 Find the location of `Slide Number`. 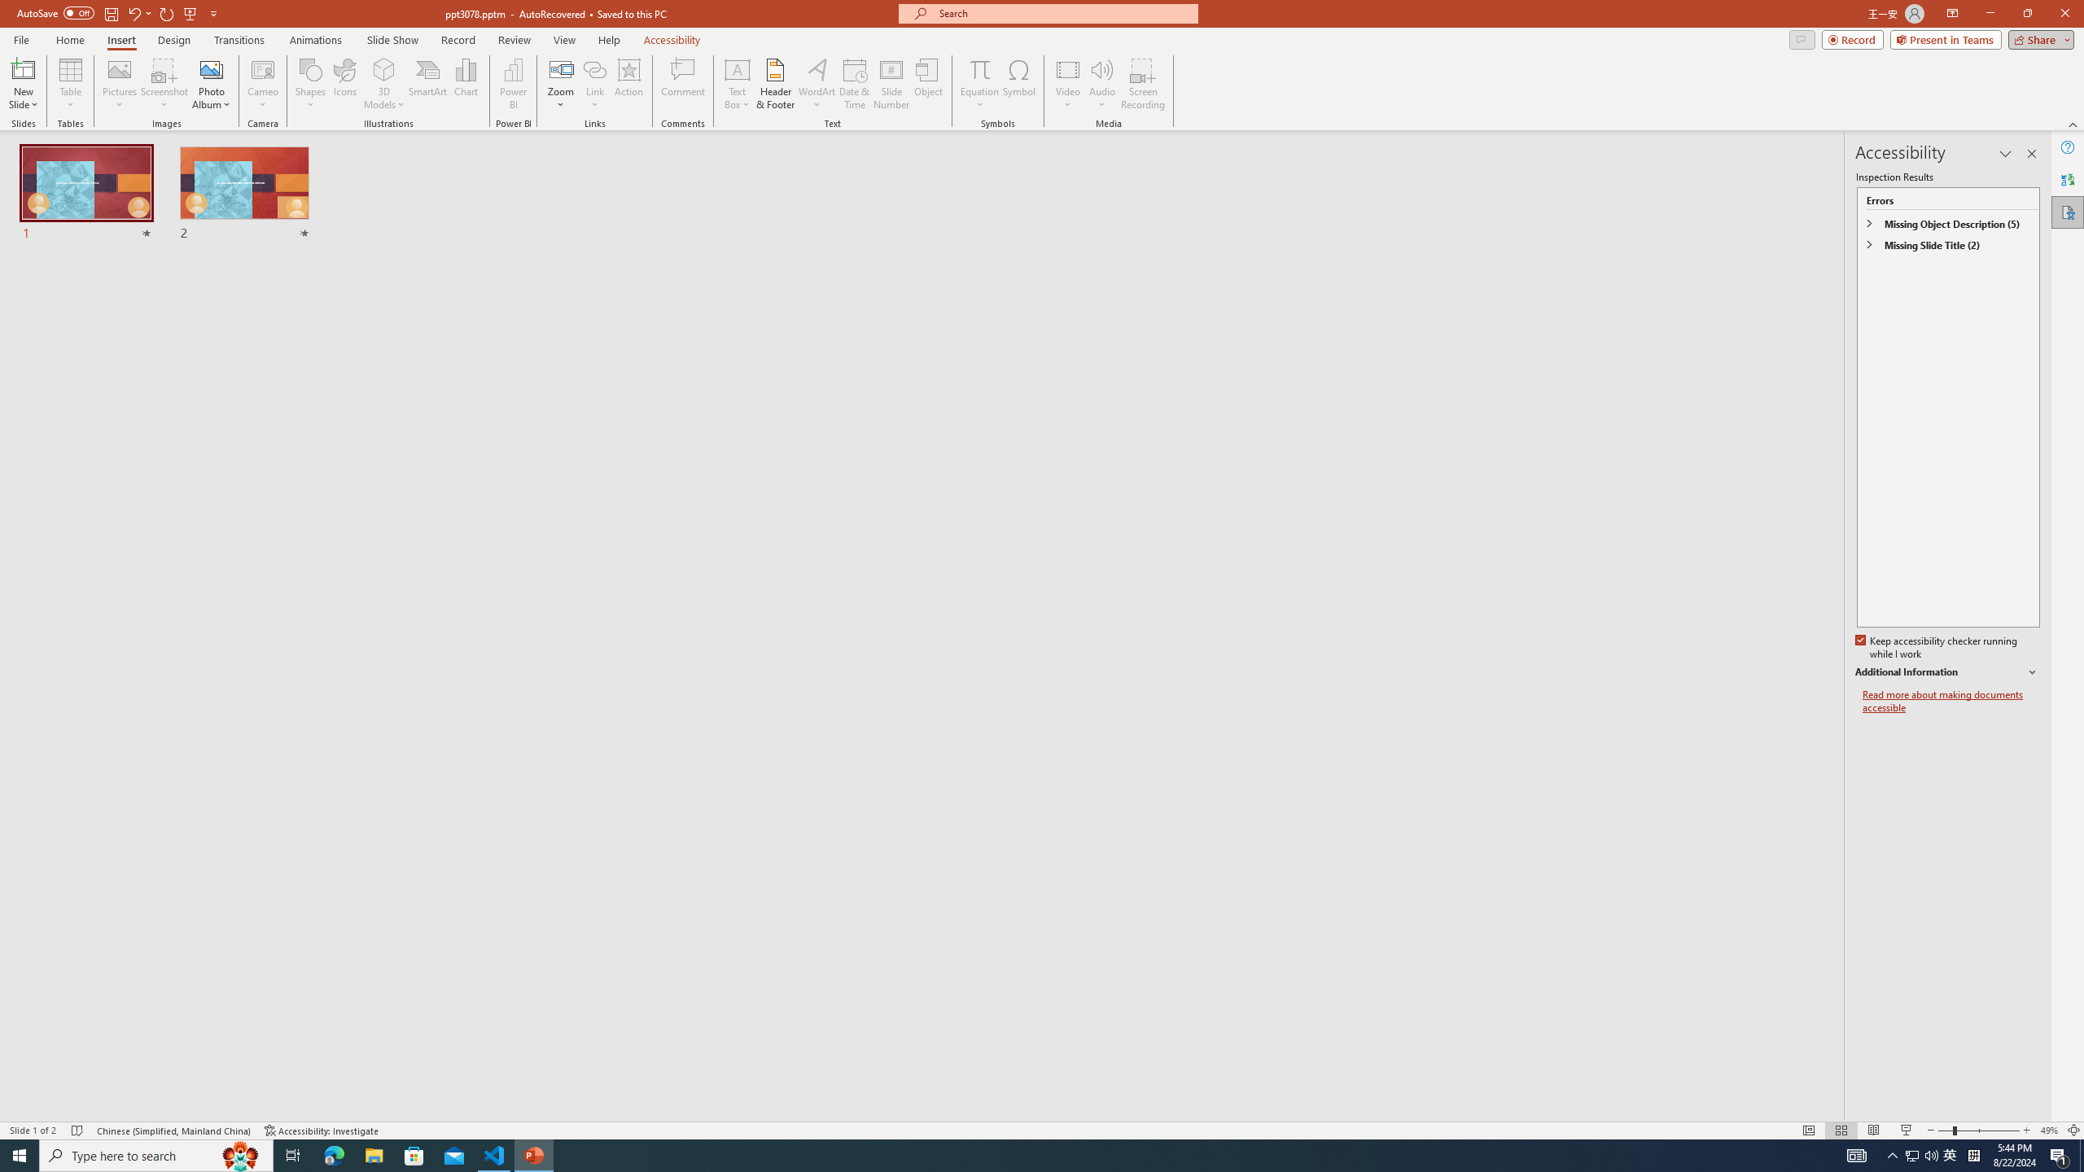

Slide Number is located at coordinates (892, 84).